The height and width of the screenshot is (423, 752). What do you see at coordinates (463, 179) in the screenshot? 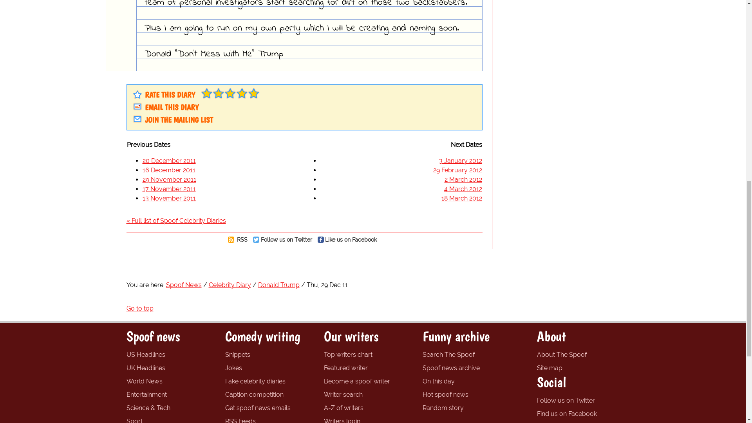
I see `2 March 2012` at bounding box center [463, 179].